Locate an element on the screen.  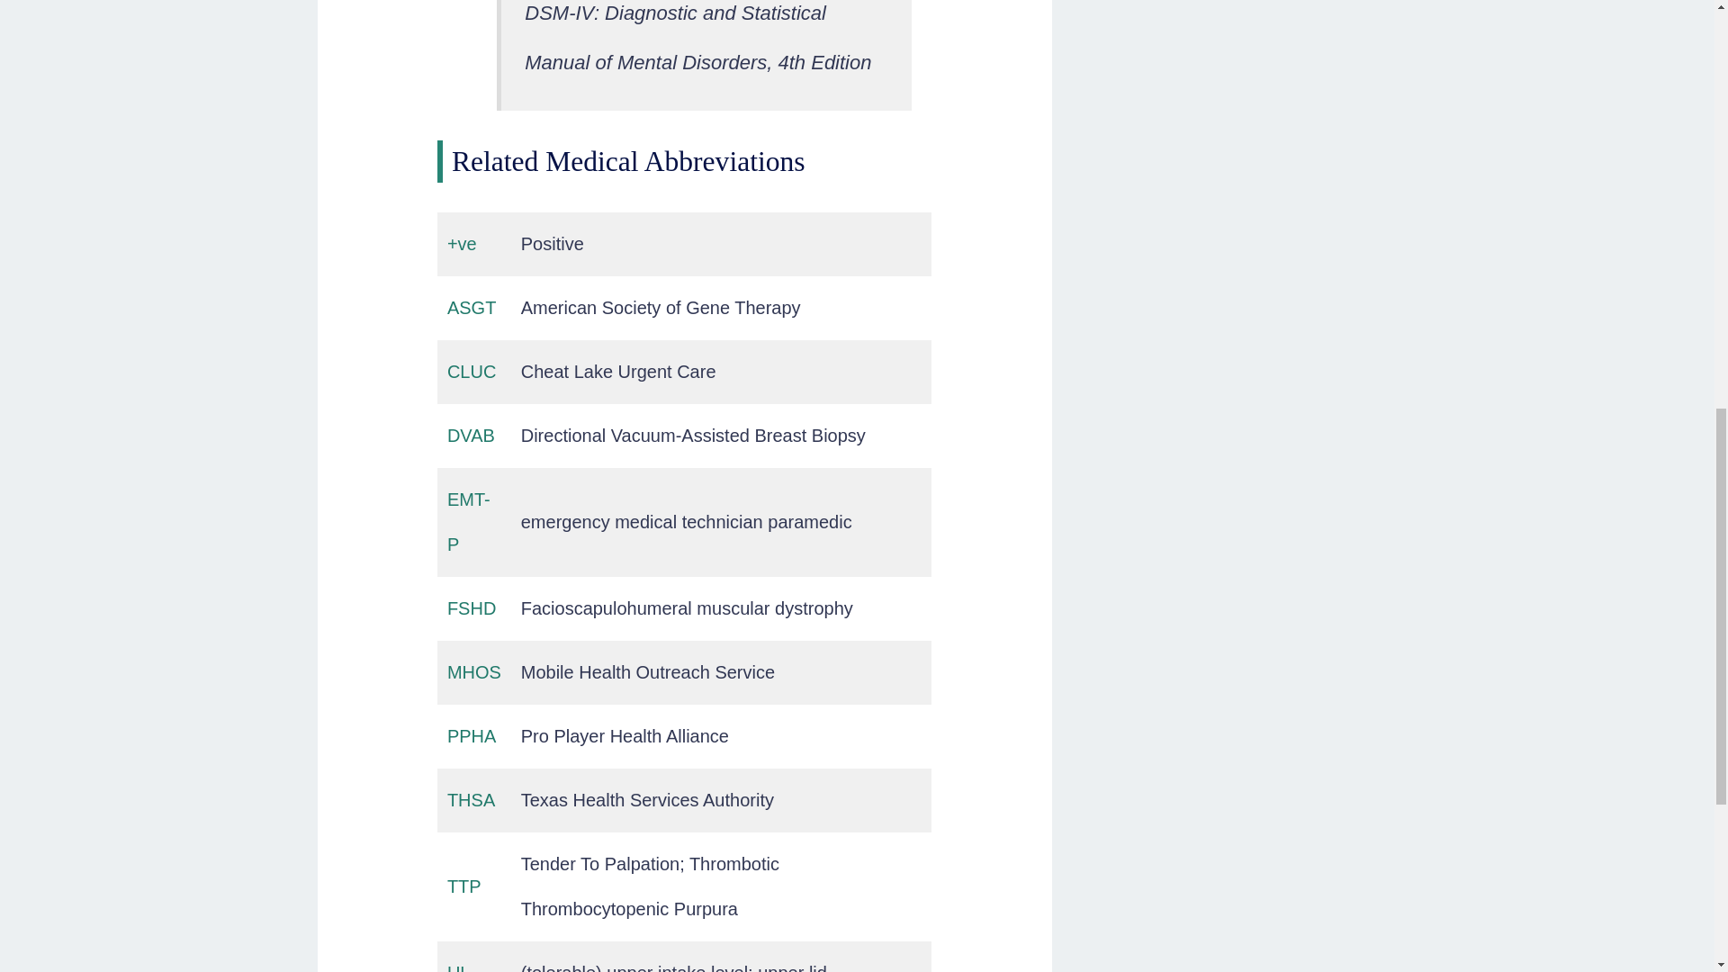
MHOS is located at coordinates (473, 671).